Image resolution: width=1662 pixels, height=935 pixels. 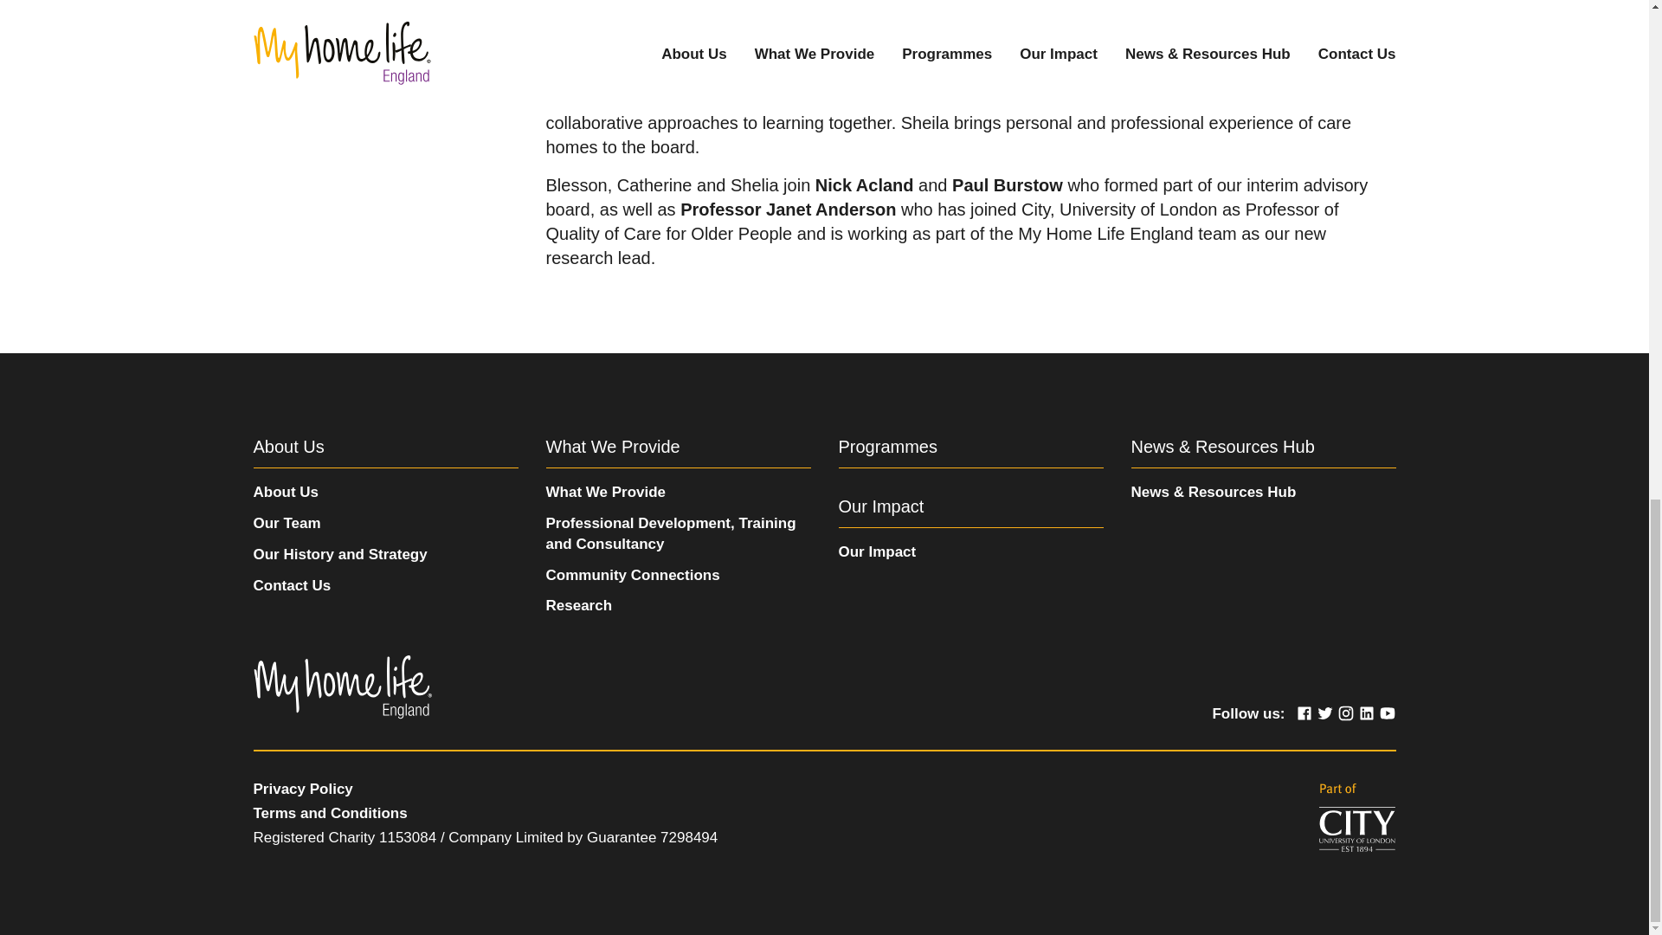 What do you see at coordinates (286, 492) in the screenshot?
I see `About Us` at bounding box center [286, 492].